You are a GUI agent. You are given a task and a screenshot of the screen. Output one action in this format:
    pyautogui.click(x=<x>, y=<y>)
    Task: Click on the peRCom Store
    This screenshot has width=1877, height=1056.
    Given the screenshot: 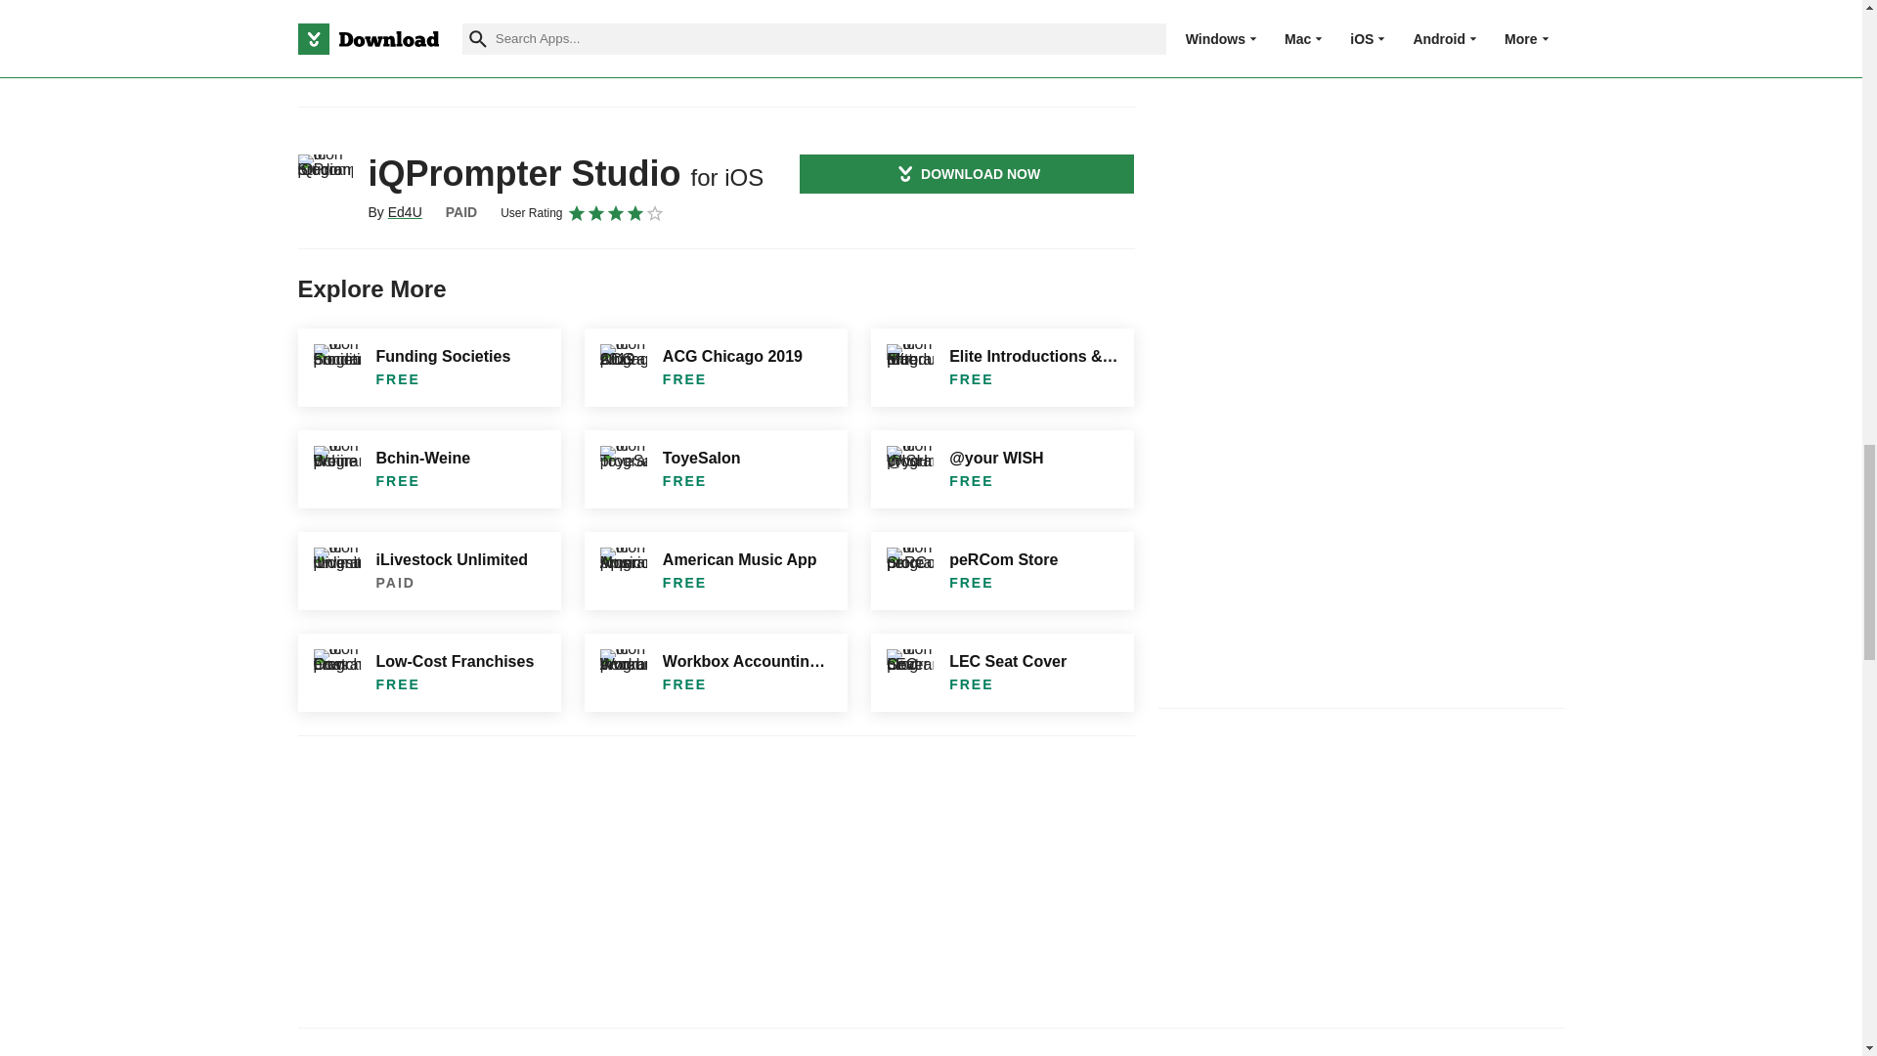 What is the action you would take?
    pyautogui.click(x=1001, y=571)
    